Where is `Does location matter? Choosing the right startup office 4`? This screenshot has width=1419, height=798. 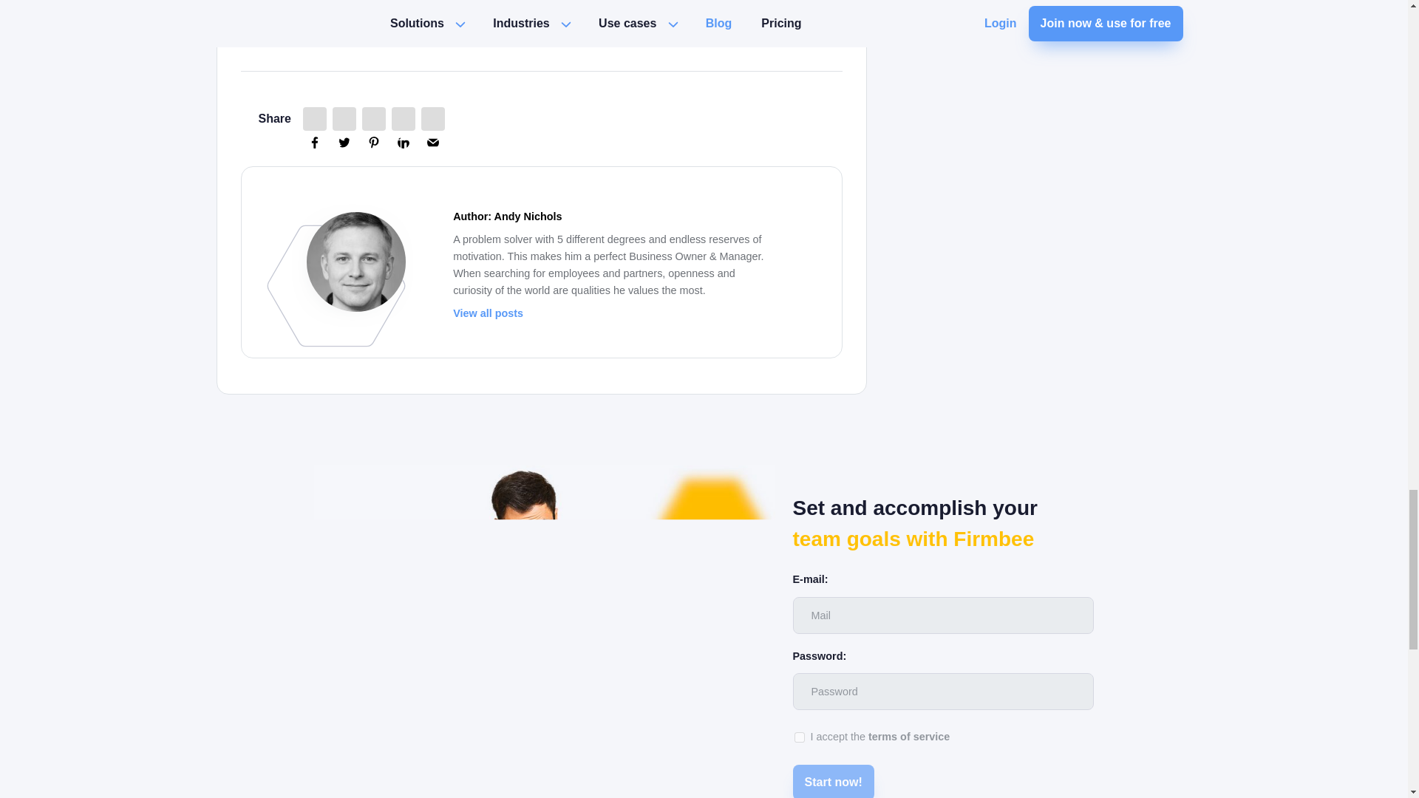
Does location matter? Choosing the right startup office 4 is located at coordinates (336, 285).